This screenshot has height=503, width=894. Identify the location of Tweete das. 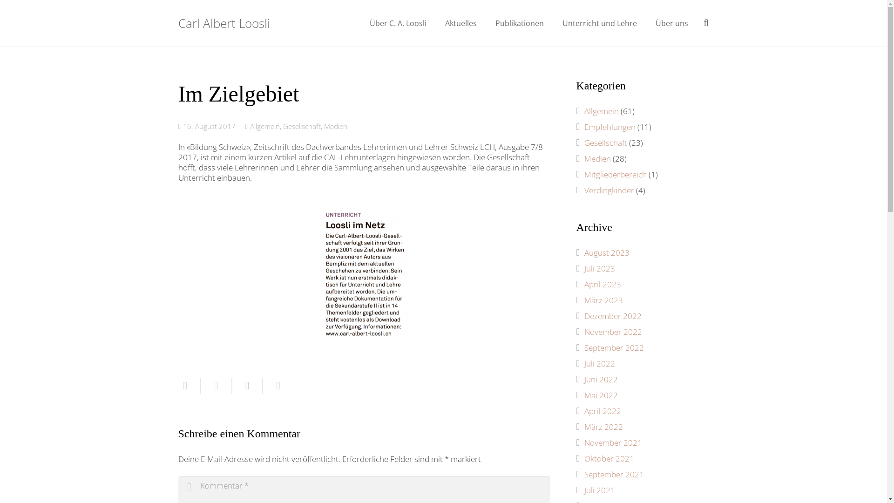
(248, 386).